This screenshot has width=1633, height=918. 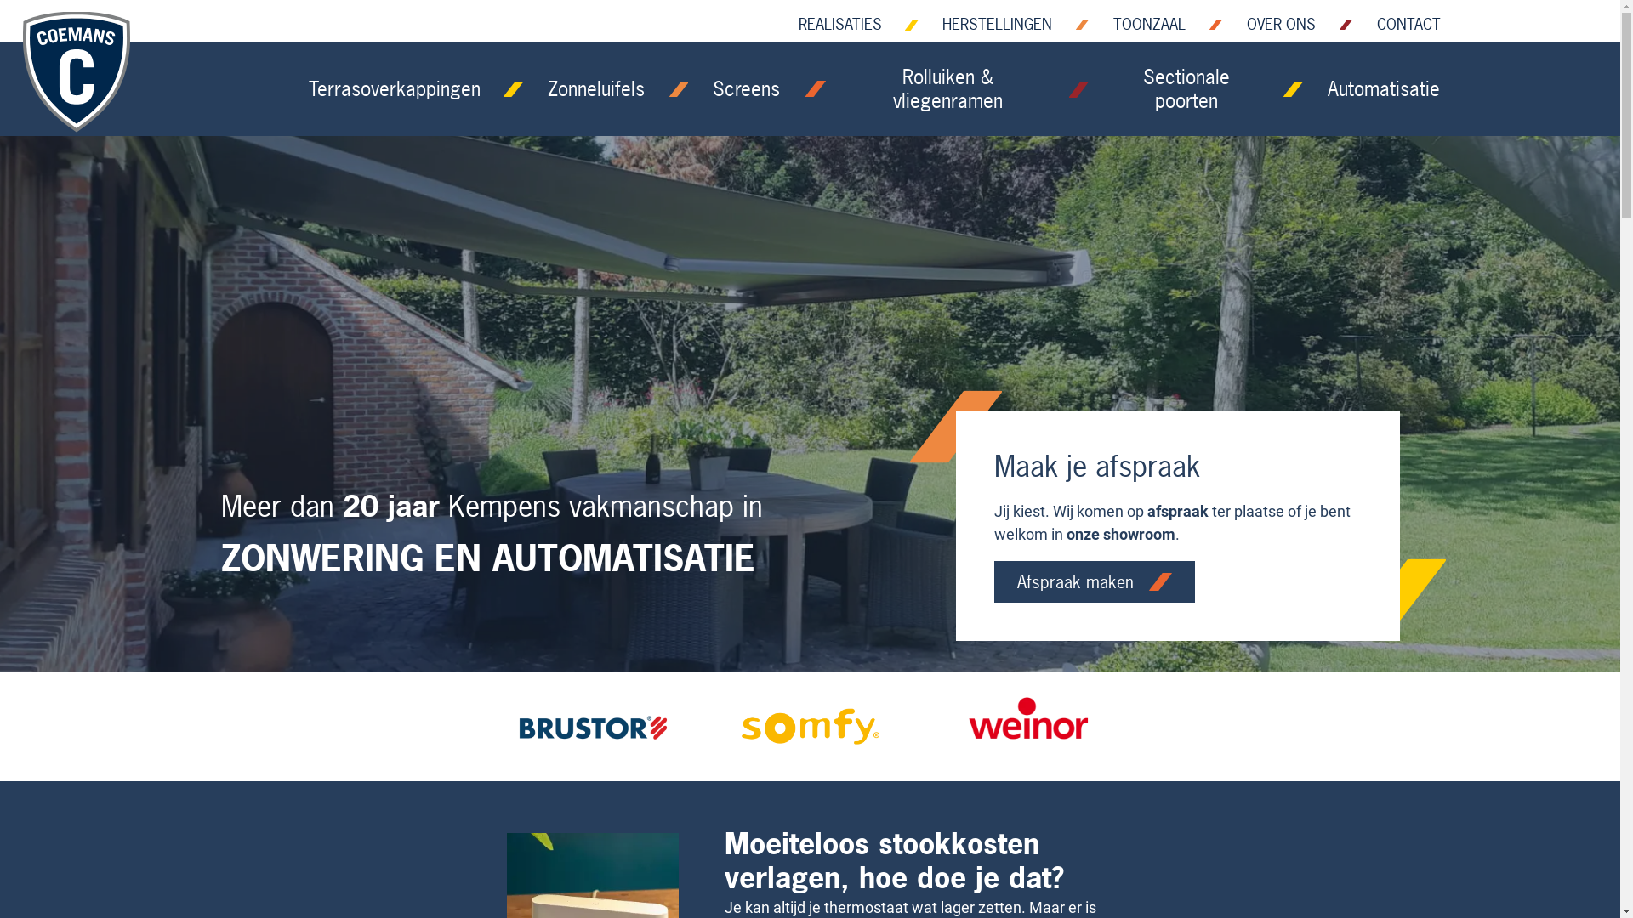 What do you see at coordinates (997, 25) in the screenshot?
I see `HERSTELLINGEN` at bounding box center [997, 25].